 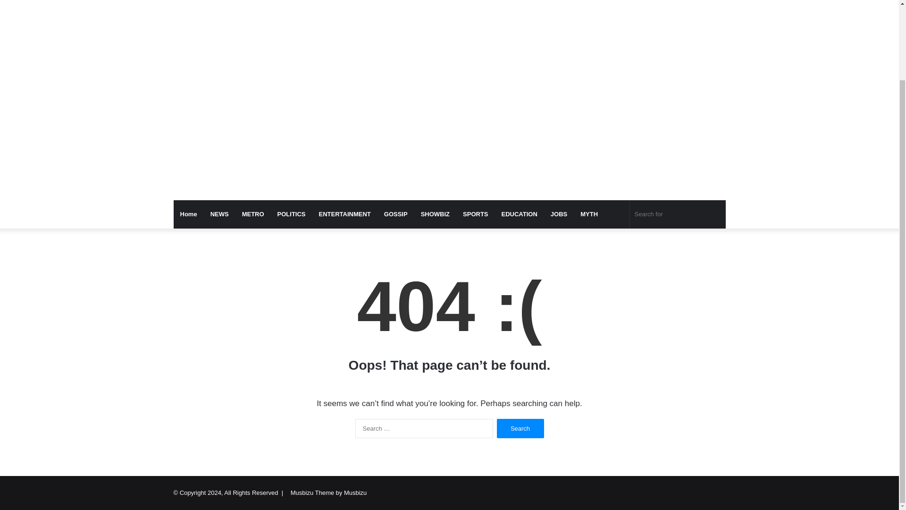 I want to click on EDUCATION, so click(x=519, y=214).